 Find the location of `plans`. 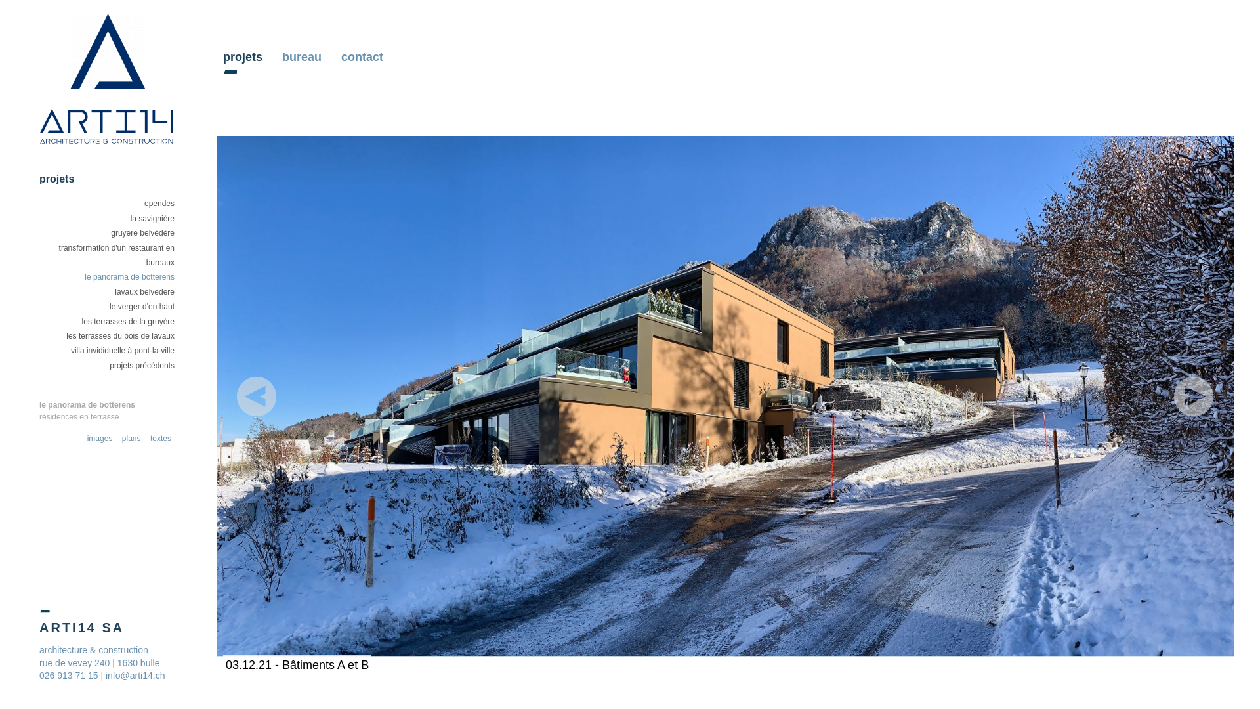

plans is located at coordinates (131, 439).